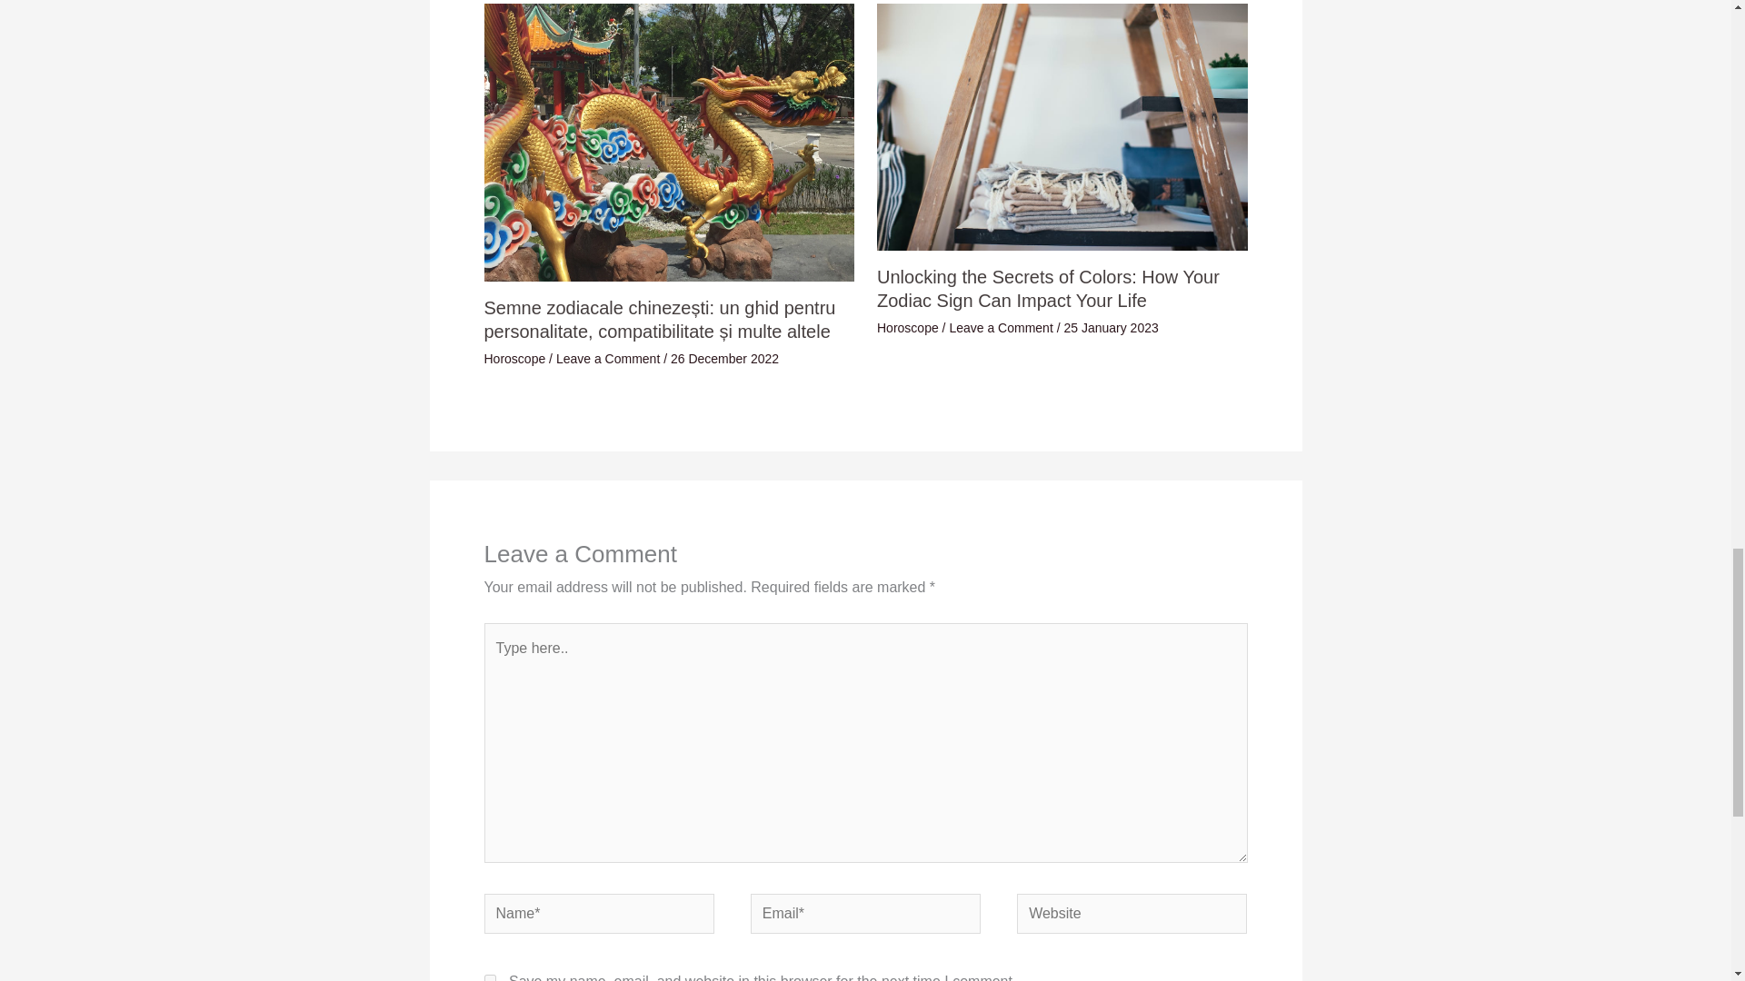  What do you see at coordinates (489, 977) in the screenshot?
I see `yes` at bounding box center [489, 977].